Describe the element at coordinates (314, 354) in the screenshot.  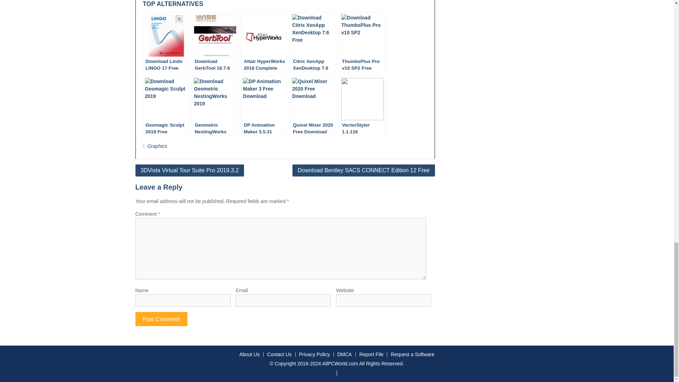
I see `Privacy Policy` at that location.